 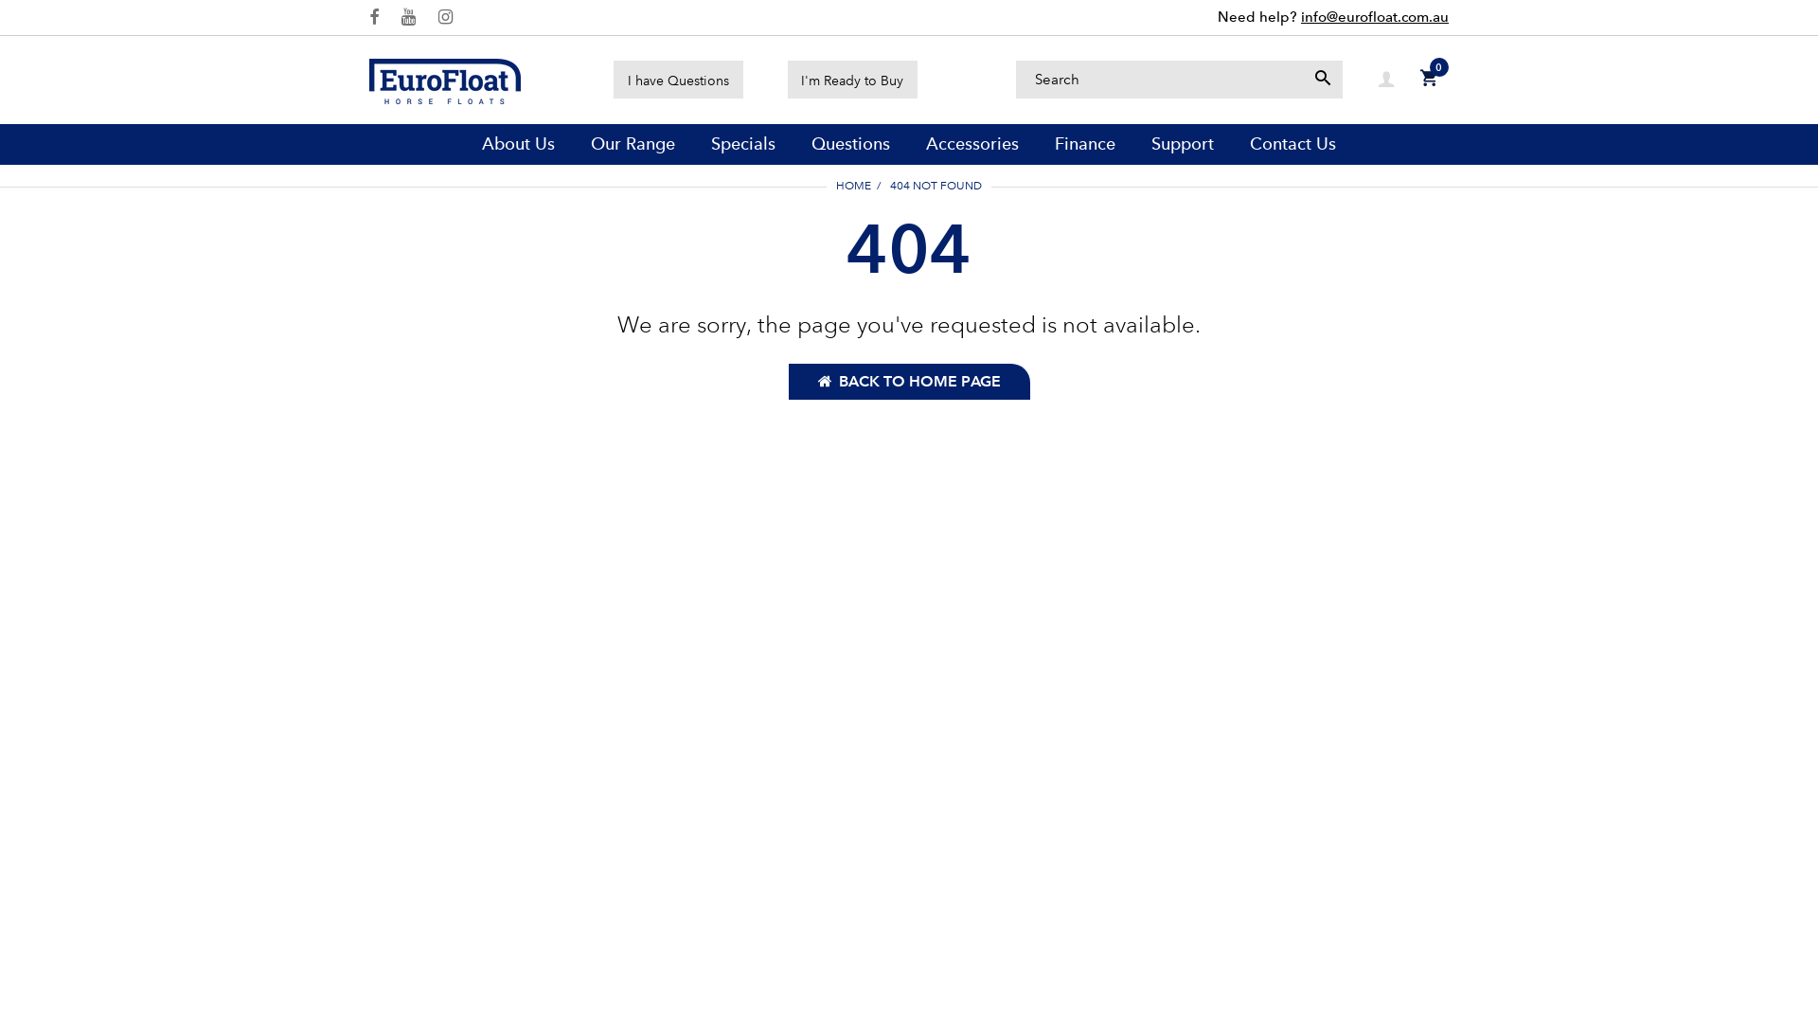 What do you see at coordinates (854, 186) in the screenshot?
I see `HOME` at bounding box center [854, 186].